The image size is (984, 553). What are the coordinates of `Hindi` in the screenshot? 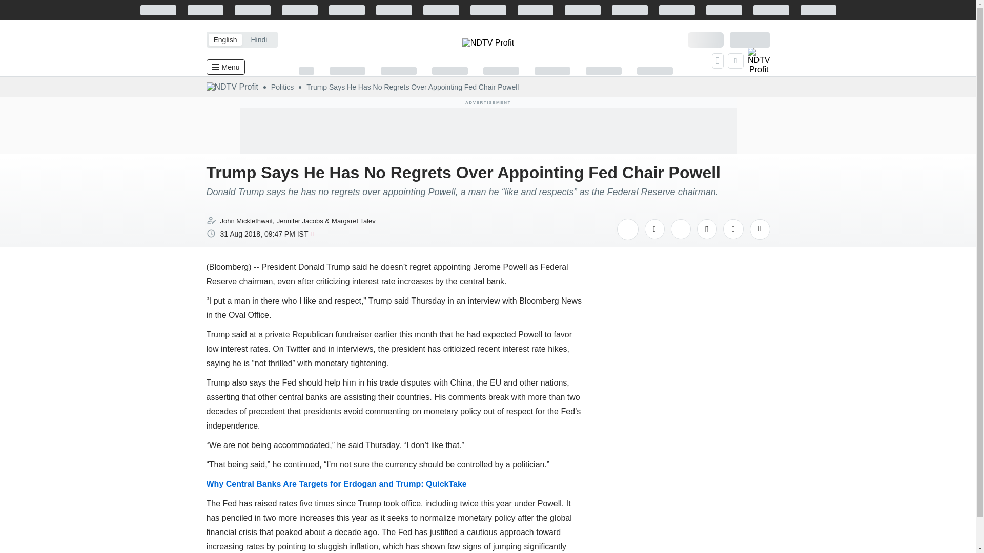 It's located at (258, 39).